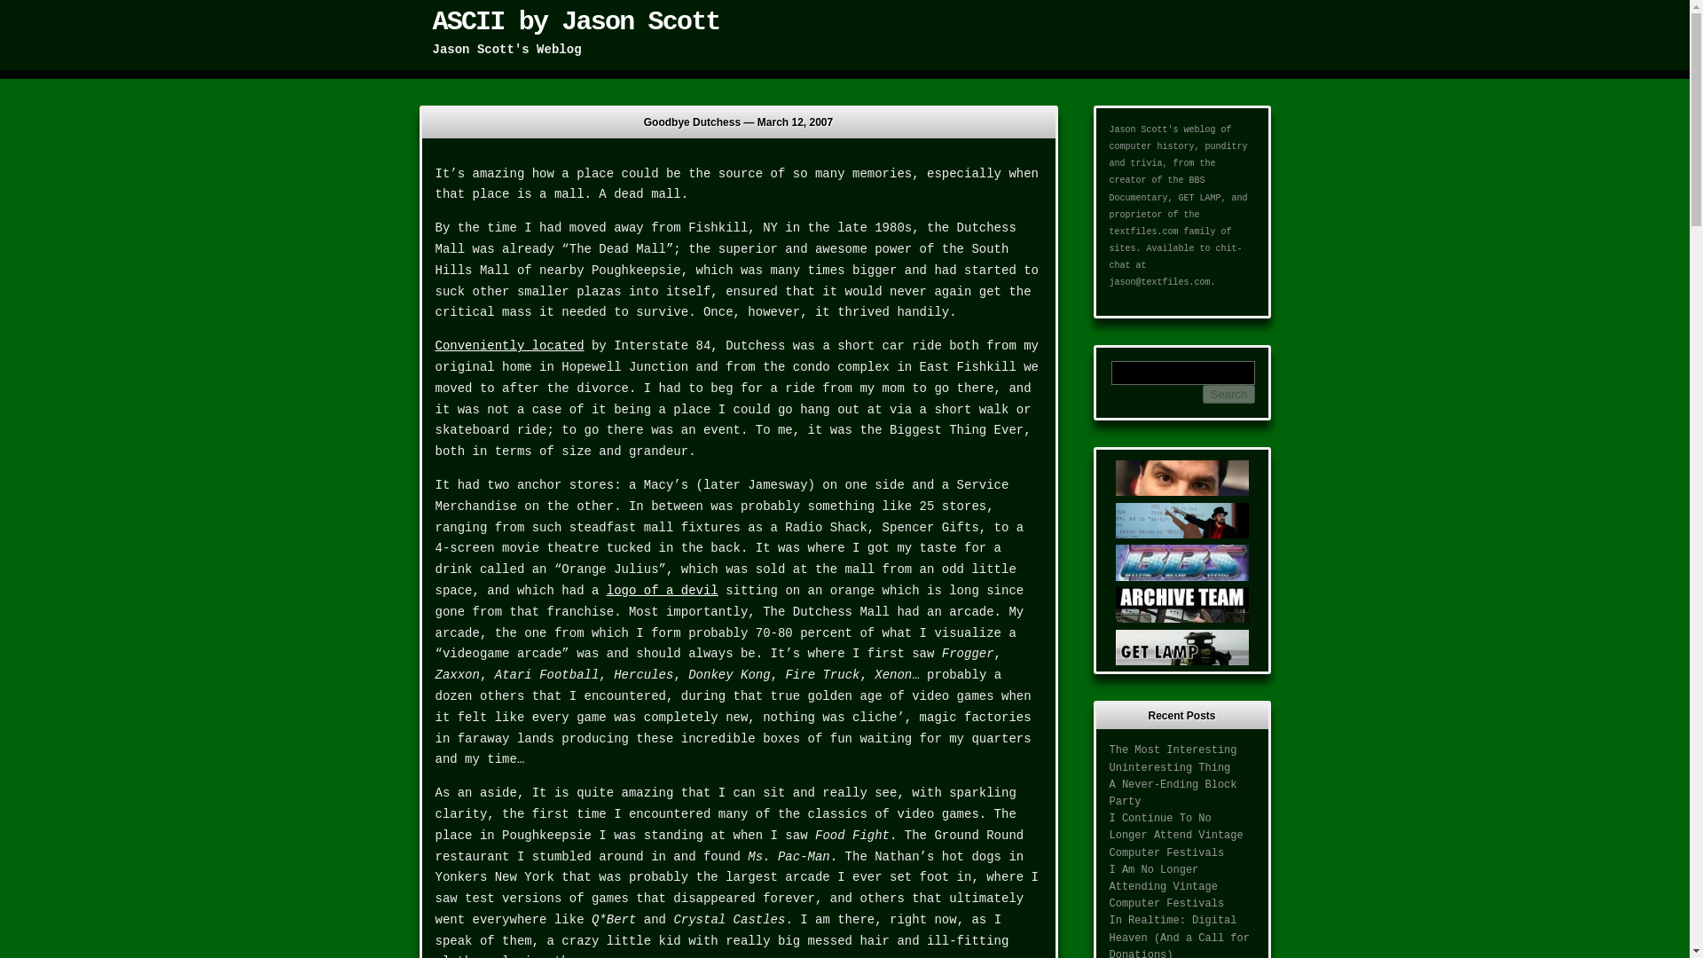 The image size is (1703, 958). What do you see at coordinates (1182, 715) in the screenshot?
I see `Recent Posts` at bounding box center [1182, 715].